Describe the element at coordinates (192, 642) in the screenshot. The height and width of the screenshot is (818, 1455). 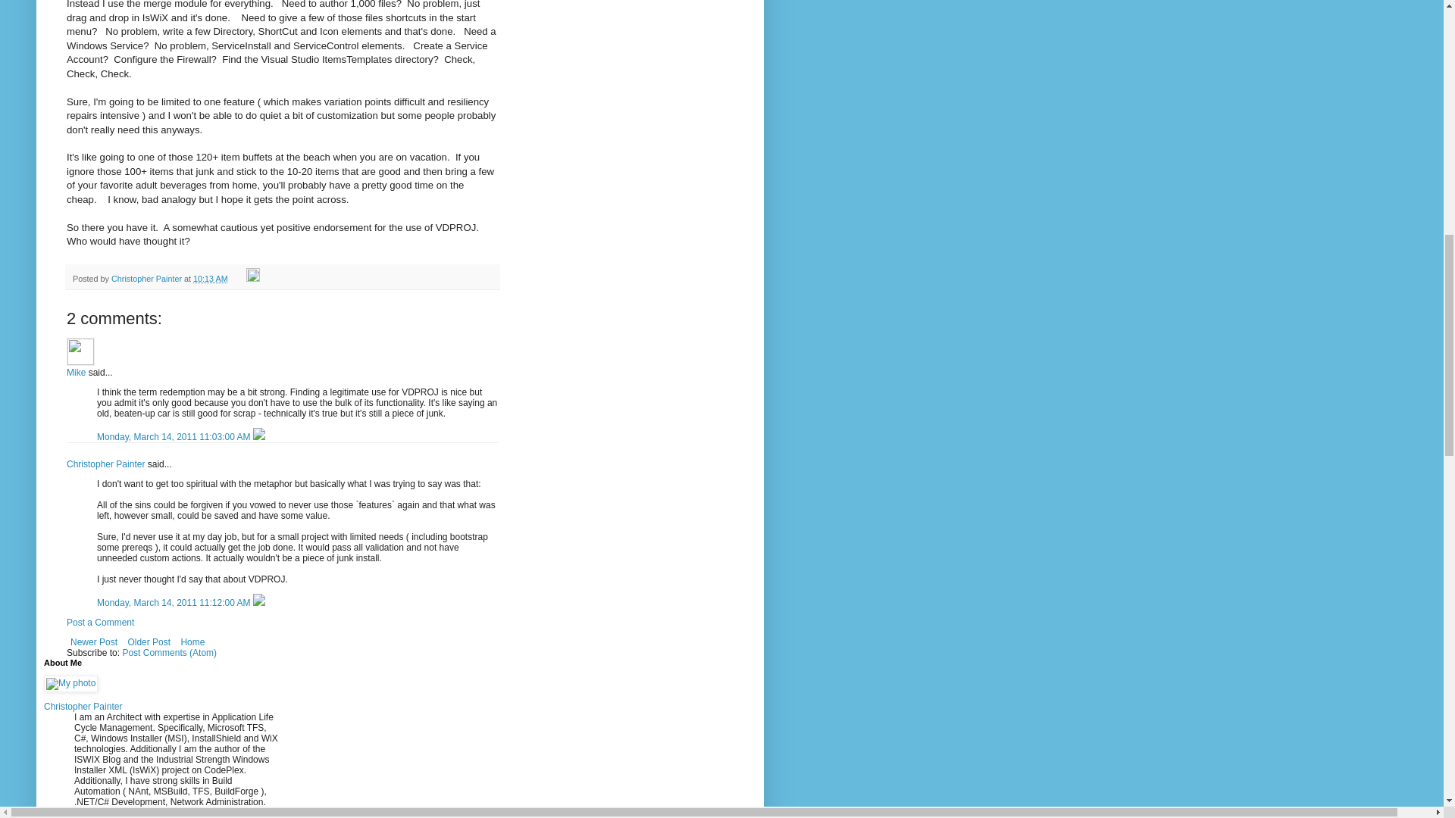
I see `Home` at that location.